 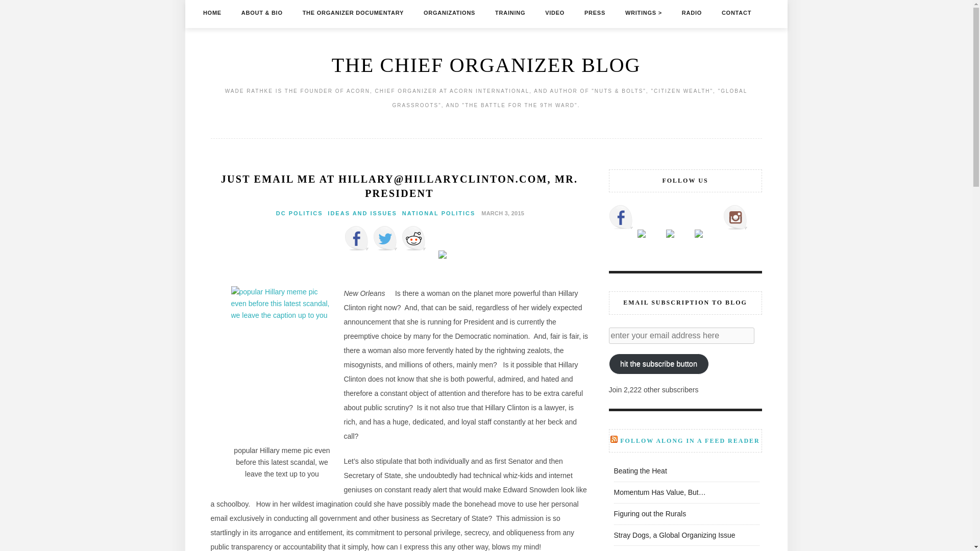 I want to click on Share on LinkedIn, so click(x=442, y=254).